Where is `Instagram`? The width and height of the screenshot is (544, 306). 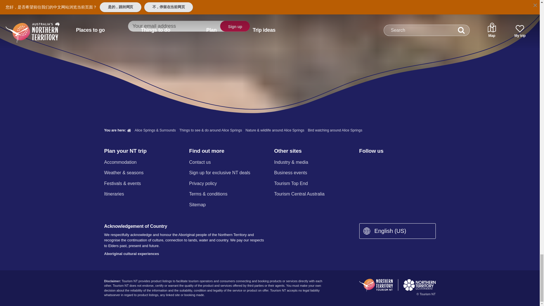
Instagram is located at coordinates (377, 163).